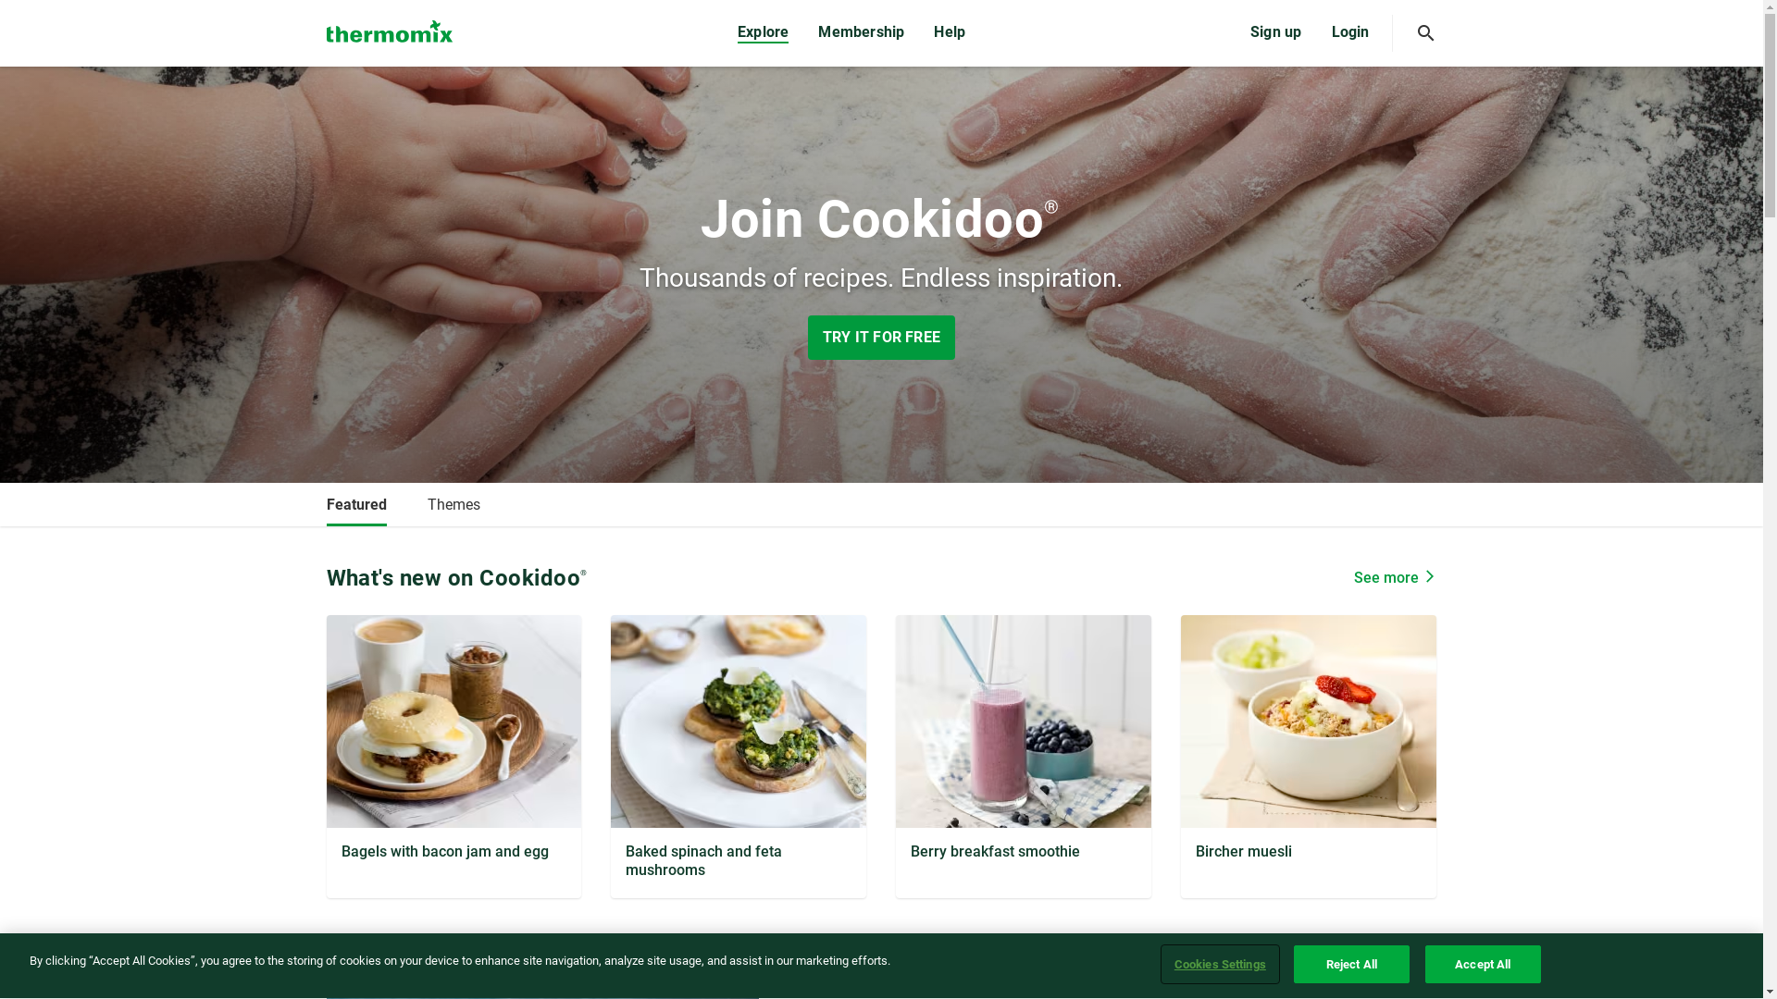  What do you see at coordinates (950, 33) in the screenshot?
I see `Help` at bounding box center [950, 33].